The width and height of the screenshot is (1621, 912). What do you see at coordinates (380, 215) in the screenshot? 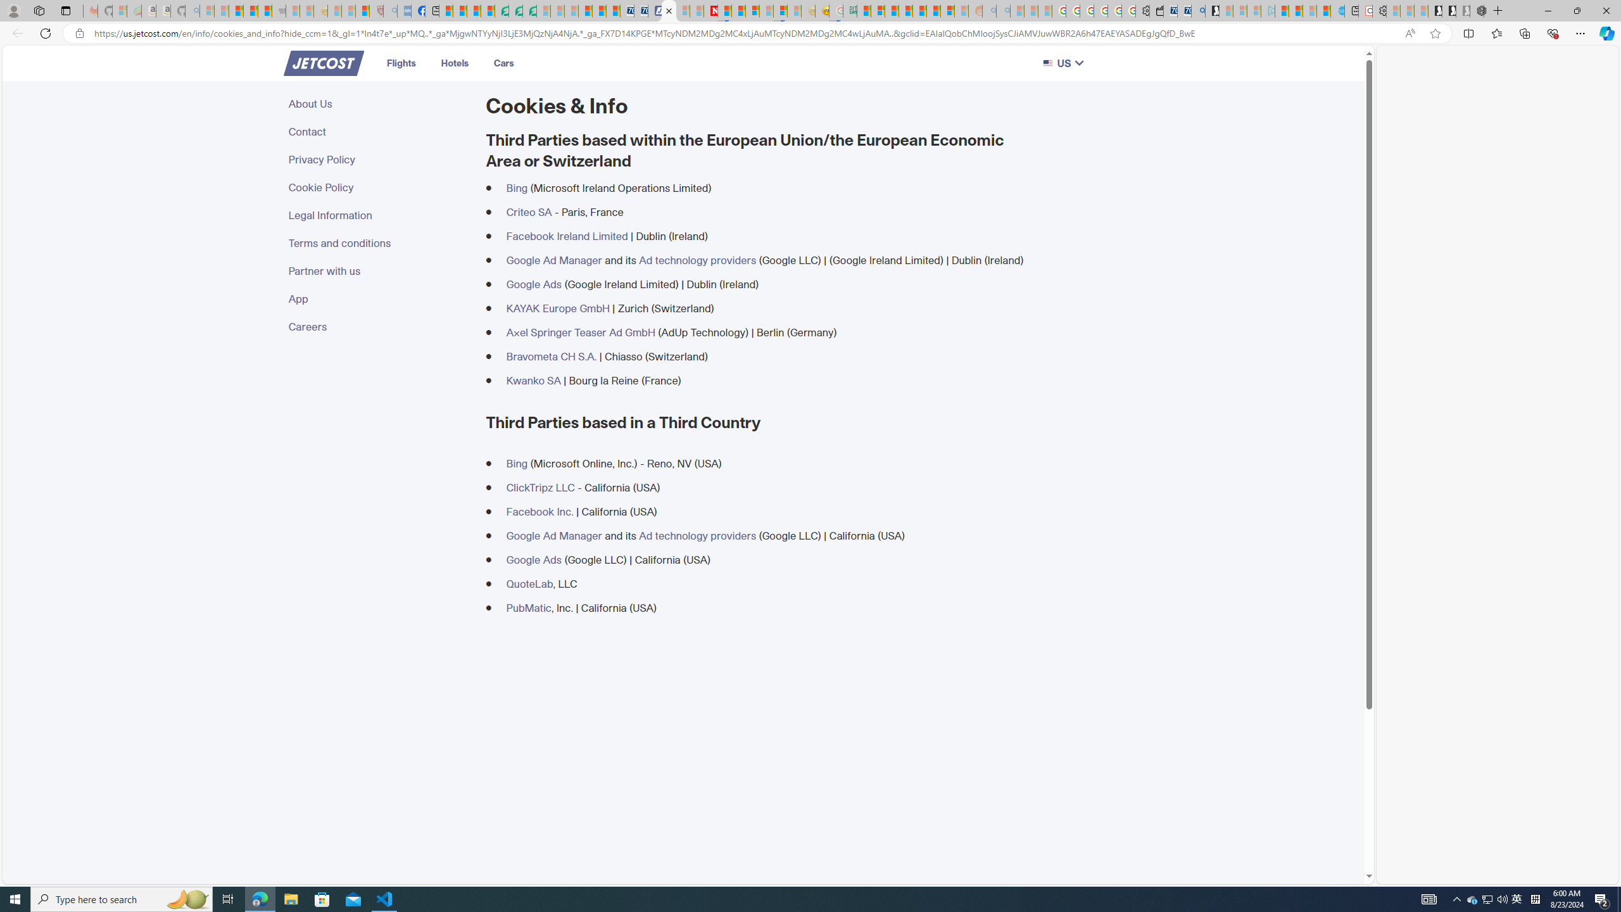
I see `Legal Information` at bounding box center [380, 215].